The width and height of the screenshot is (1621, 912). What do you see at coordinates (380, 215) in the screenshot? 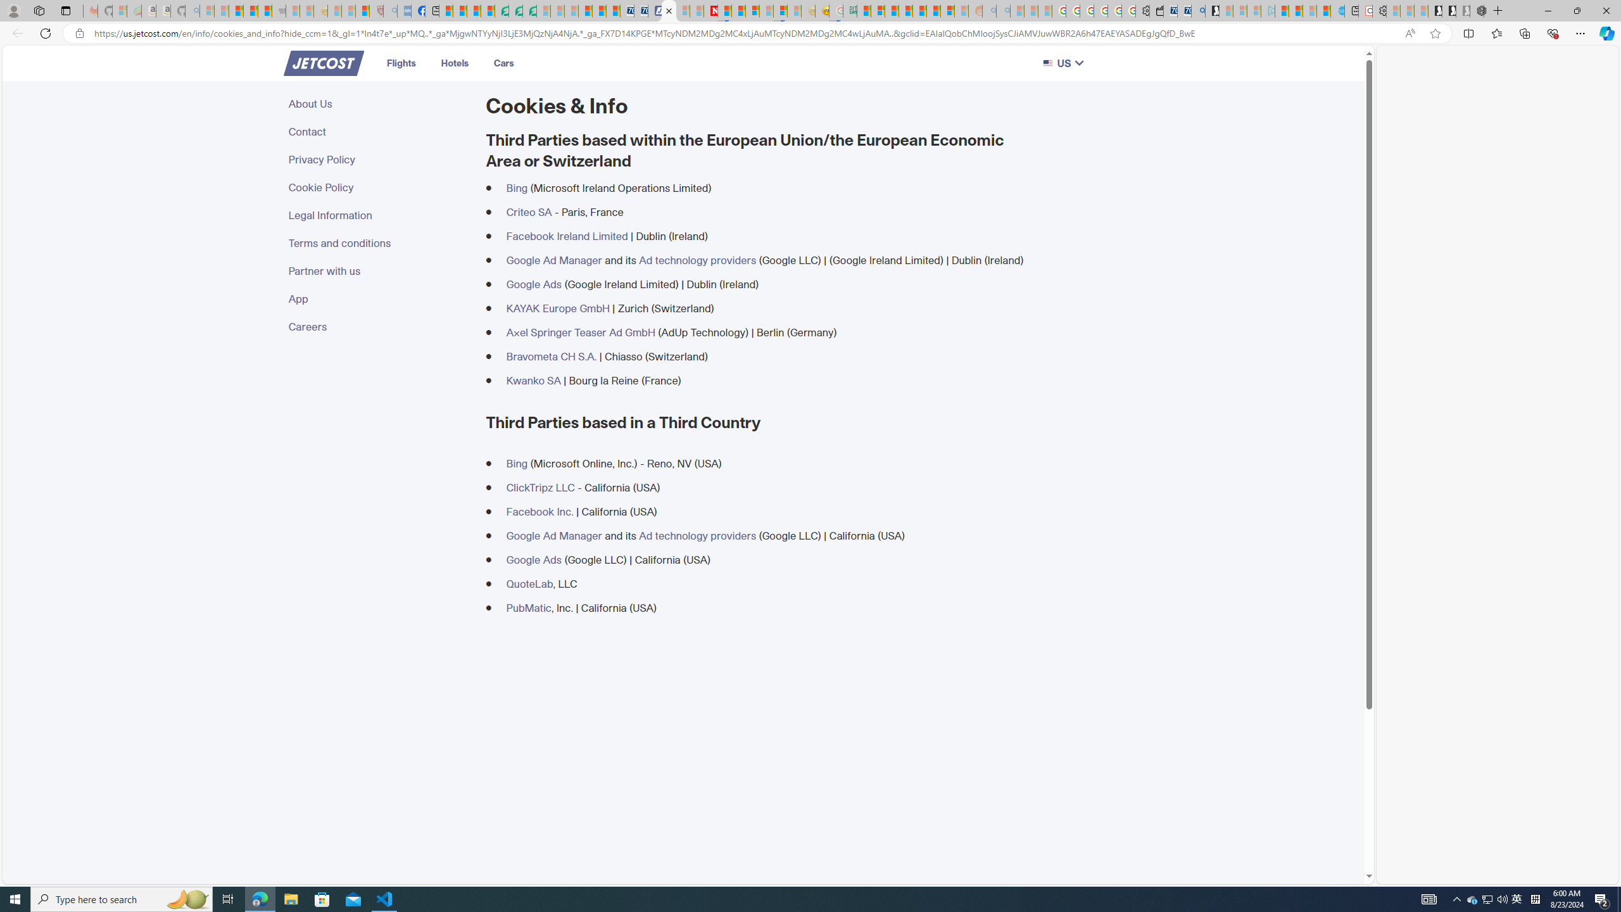
I see `Legal Information` at bounding box center [380, 215].